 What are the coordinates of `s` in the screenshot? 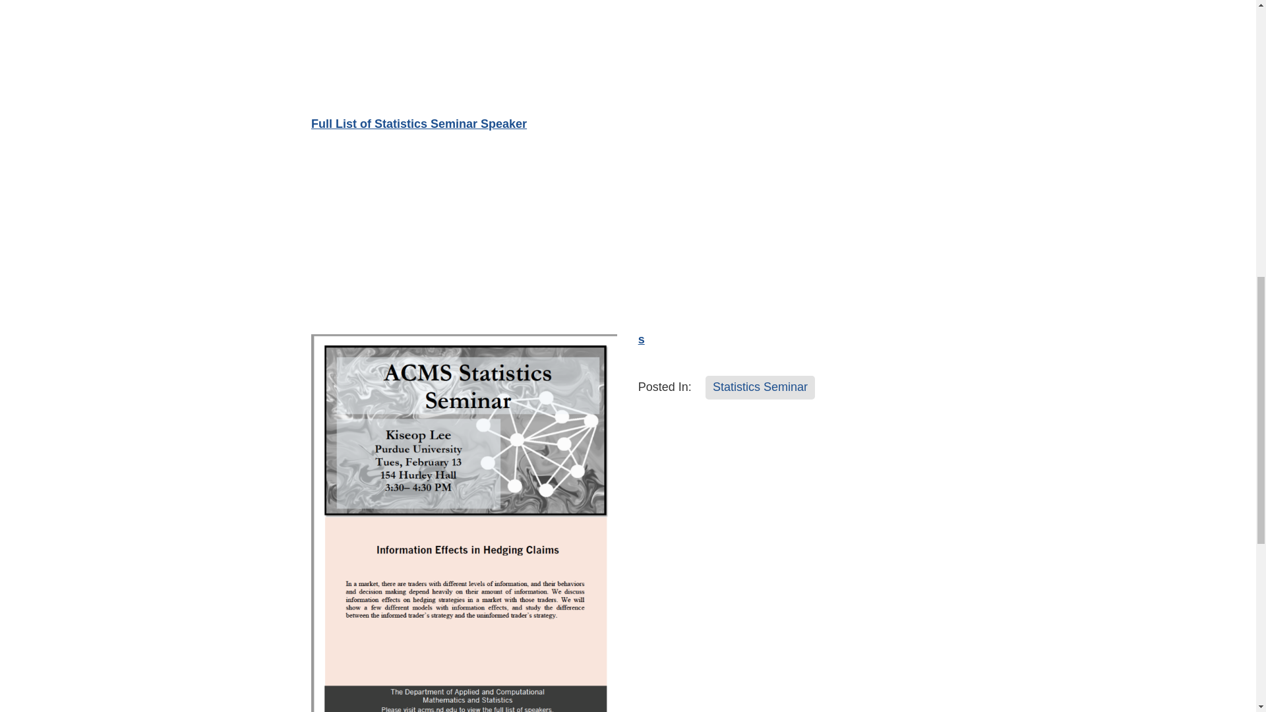 It's located at (641, 339).